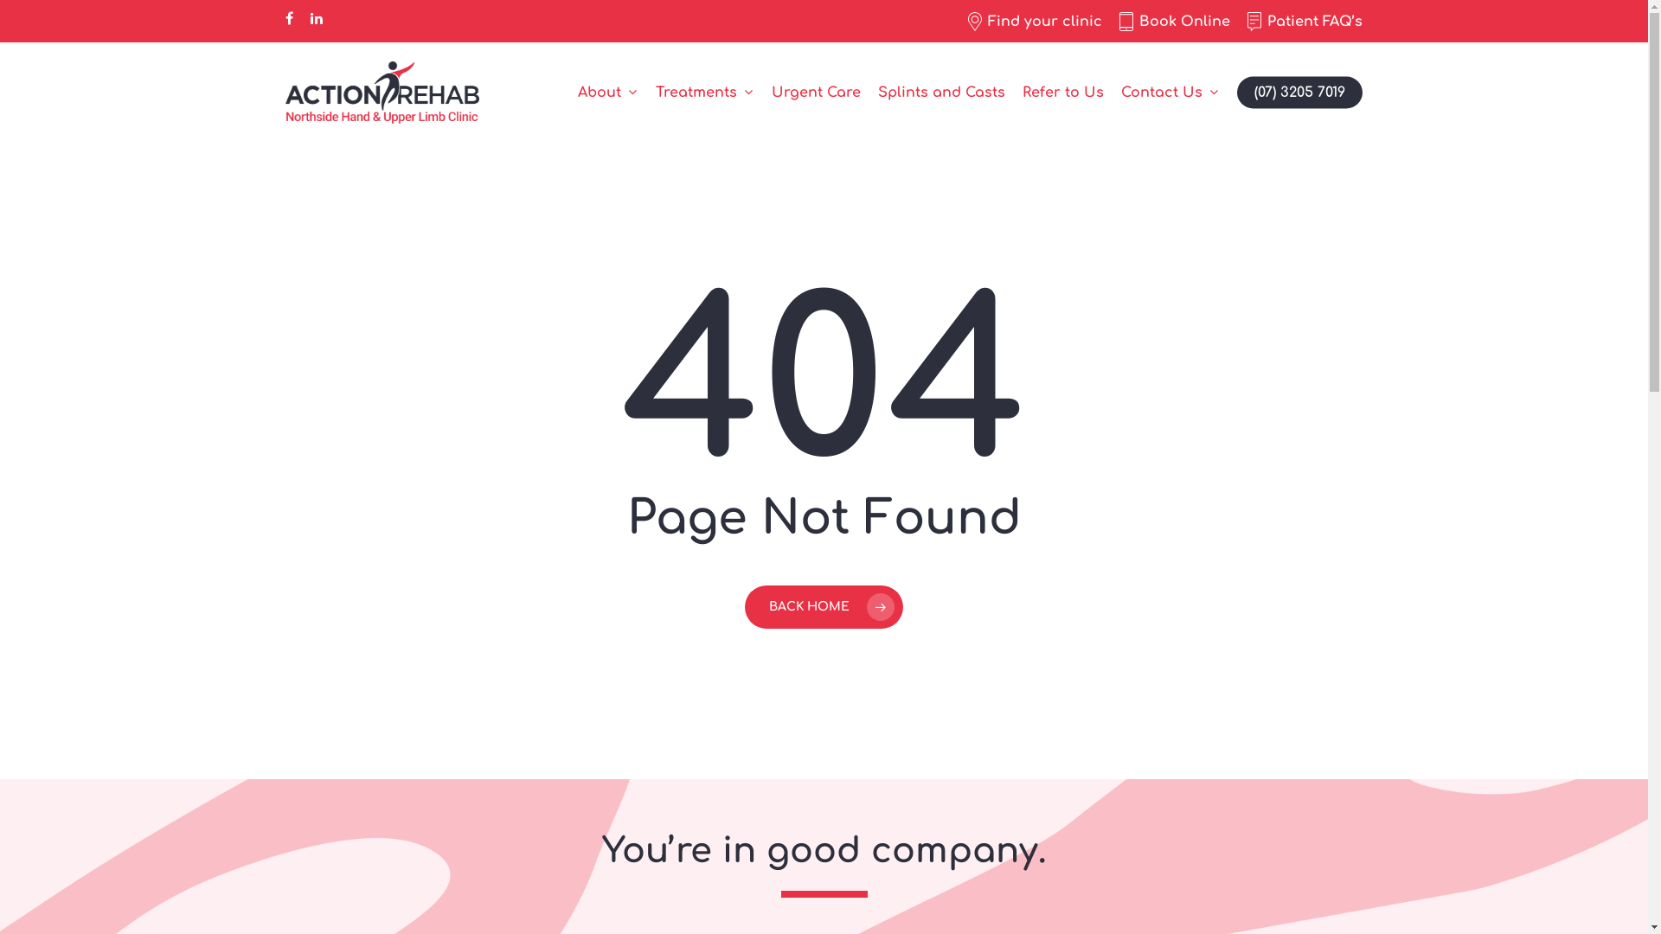 This screenshot has width=1661, height=934. Describe the element at coordinates (816, 93) in the screenshot. I see `Urgent Care` at that location.